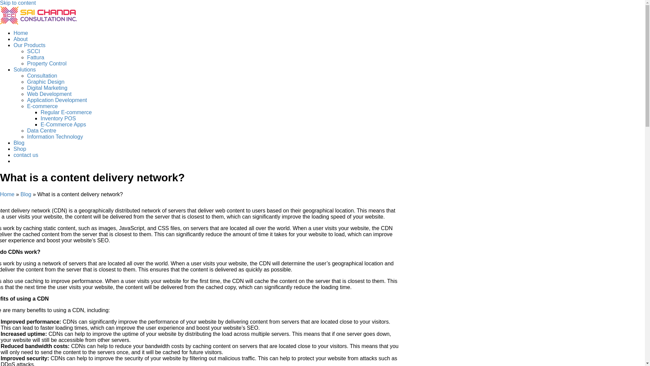 The height and width of the screenshot is (366, 650). I want to click on Web Development, so click(49, 94).